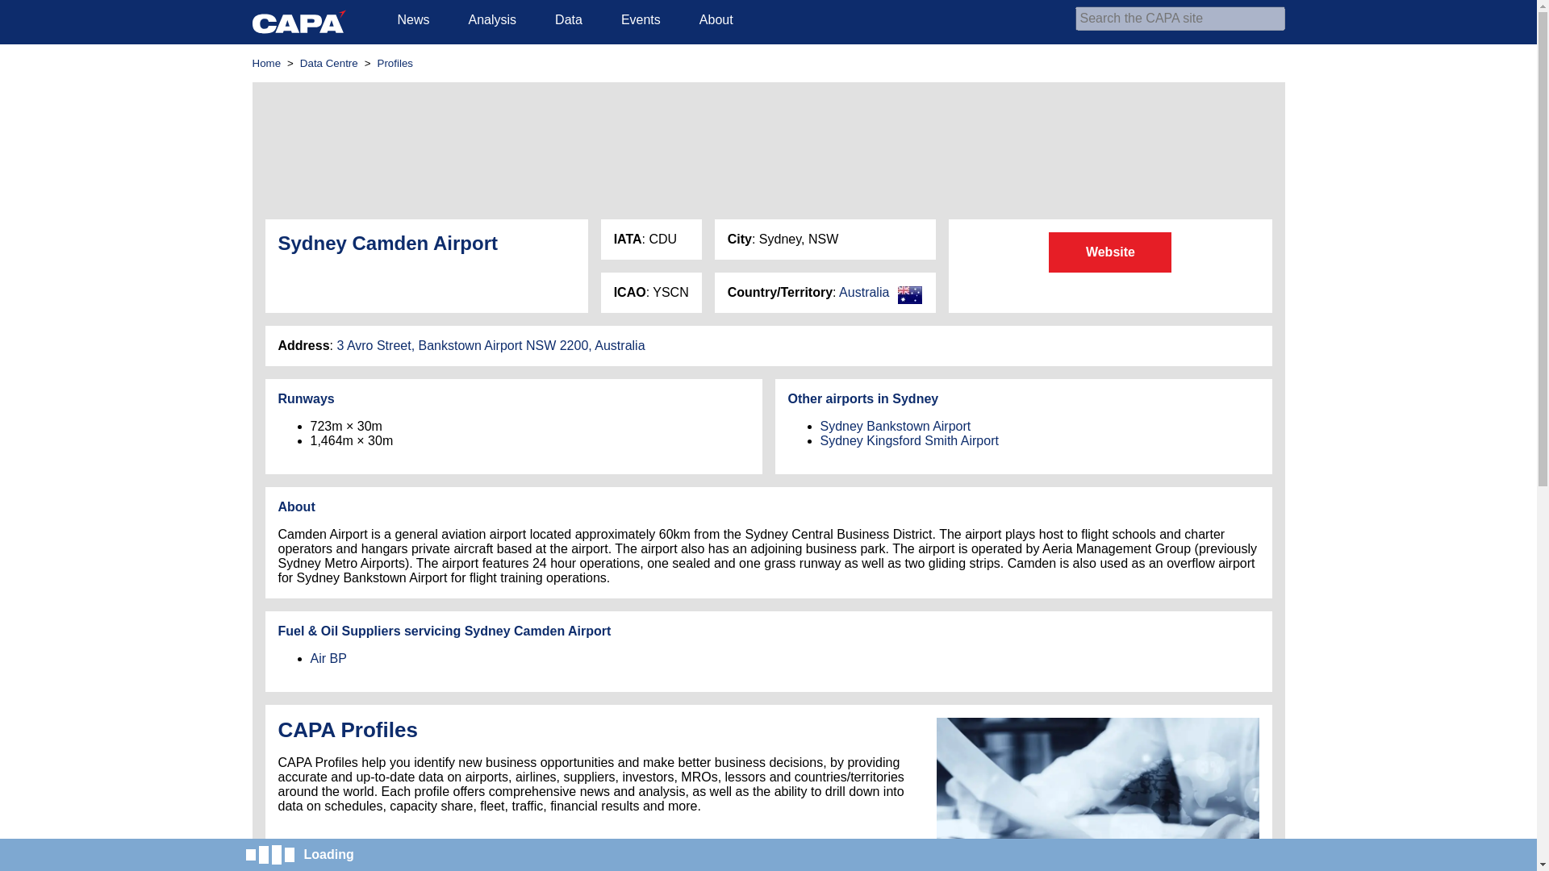 The height and width of the screenshot is (871, 1549). I want to click on Events, so click(641, 19).